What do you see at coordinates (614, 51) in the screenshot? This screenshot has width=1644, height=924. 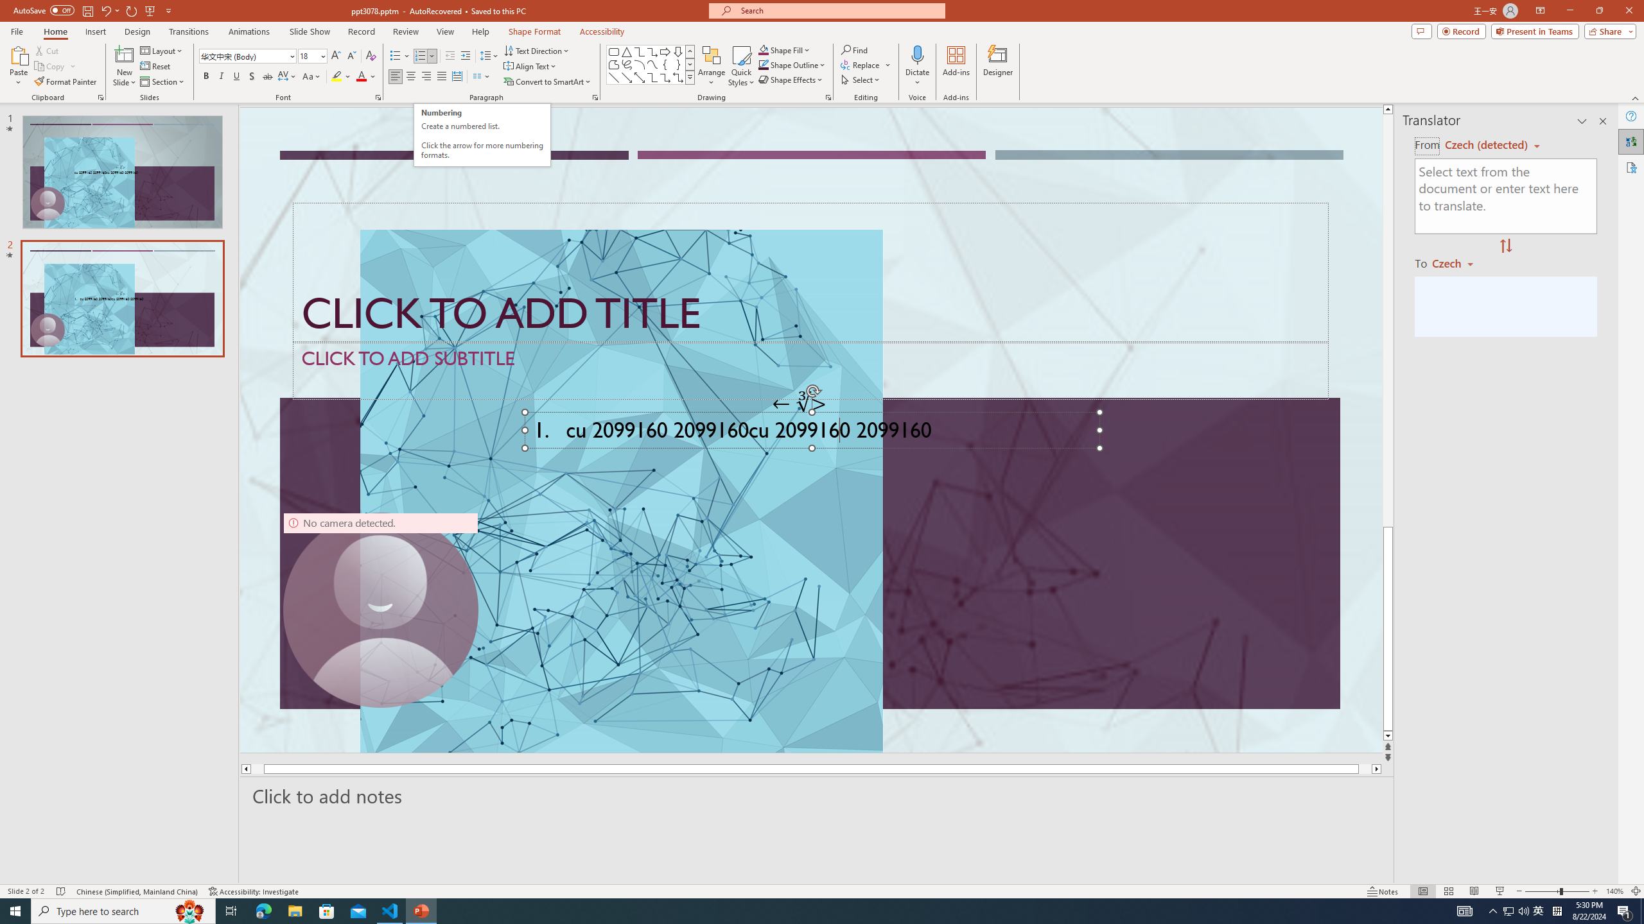 I see `Rectangle: Rounded Corners` at bounding box center [614, 51].